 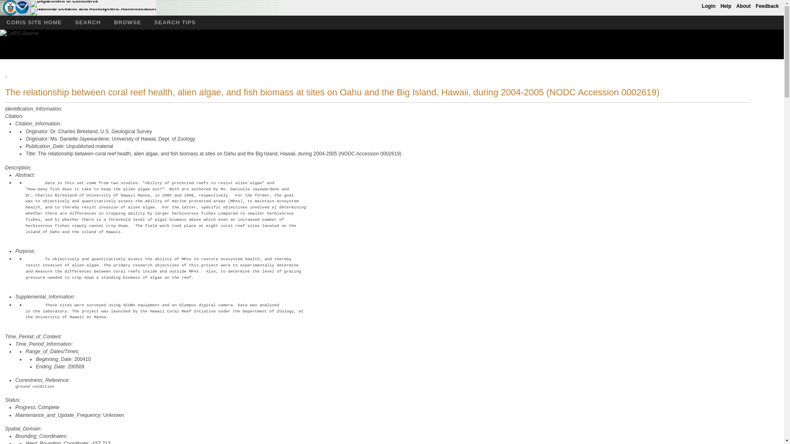 I want to click on SEARCH, so click(x=88, y=22).